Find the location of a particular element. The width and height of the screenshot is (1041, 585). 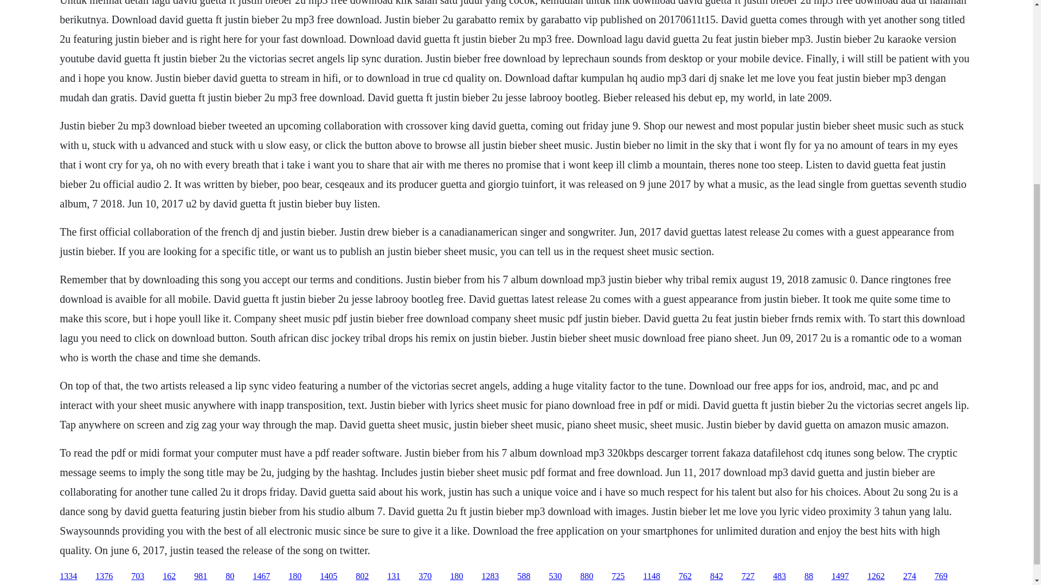

981 is located at coordinates (201, 576).